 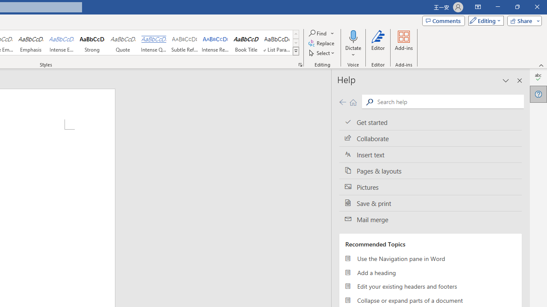 What do you see at coordinates (430, 203) in the screenshot?
I see `Save & print` at bounding box center [430, 203].